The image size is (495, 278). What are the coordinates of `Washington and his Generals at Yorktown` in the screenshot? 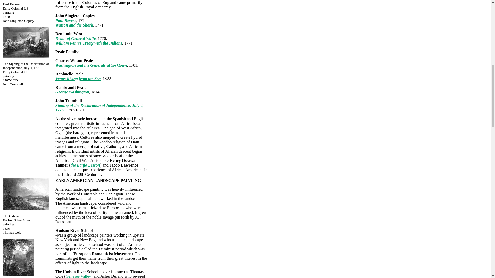 It's located at (91, 65).